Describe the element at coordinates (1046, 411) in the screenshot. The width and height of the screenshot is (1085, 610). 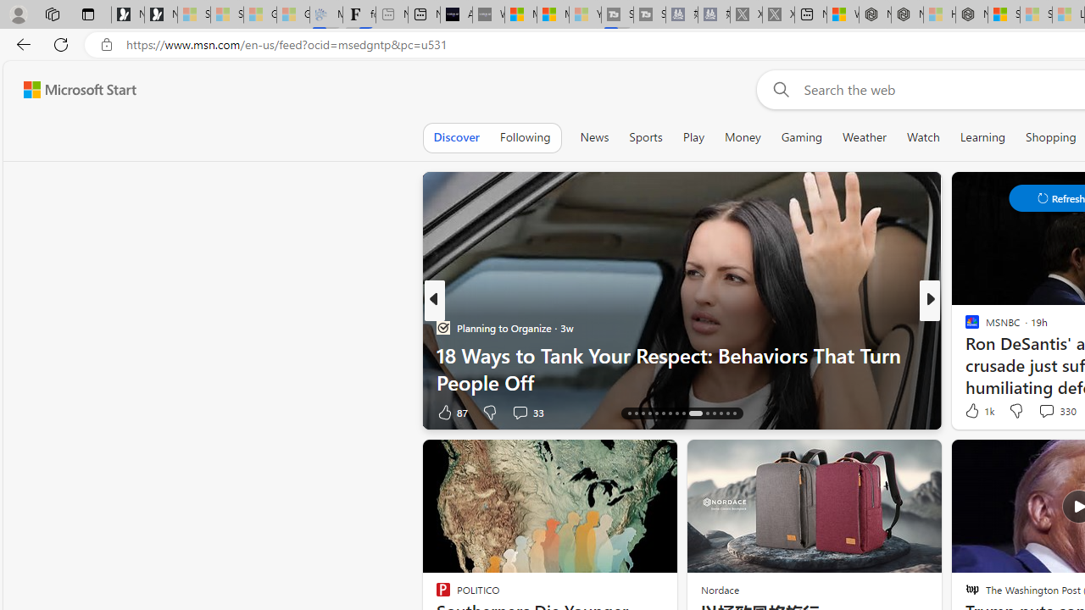
I see `View comments 330 Comment` at that location.